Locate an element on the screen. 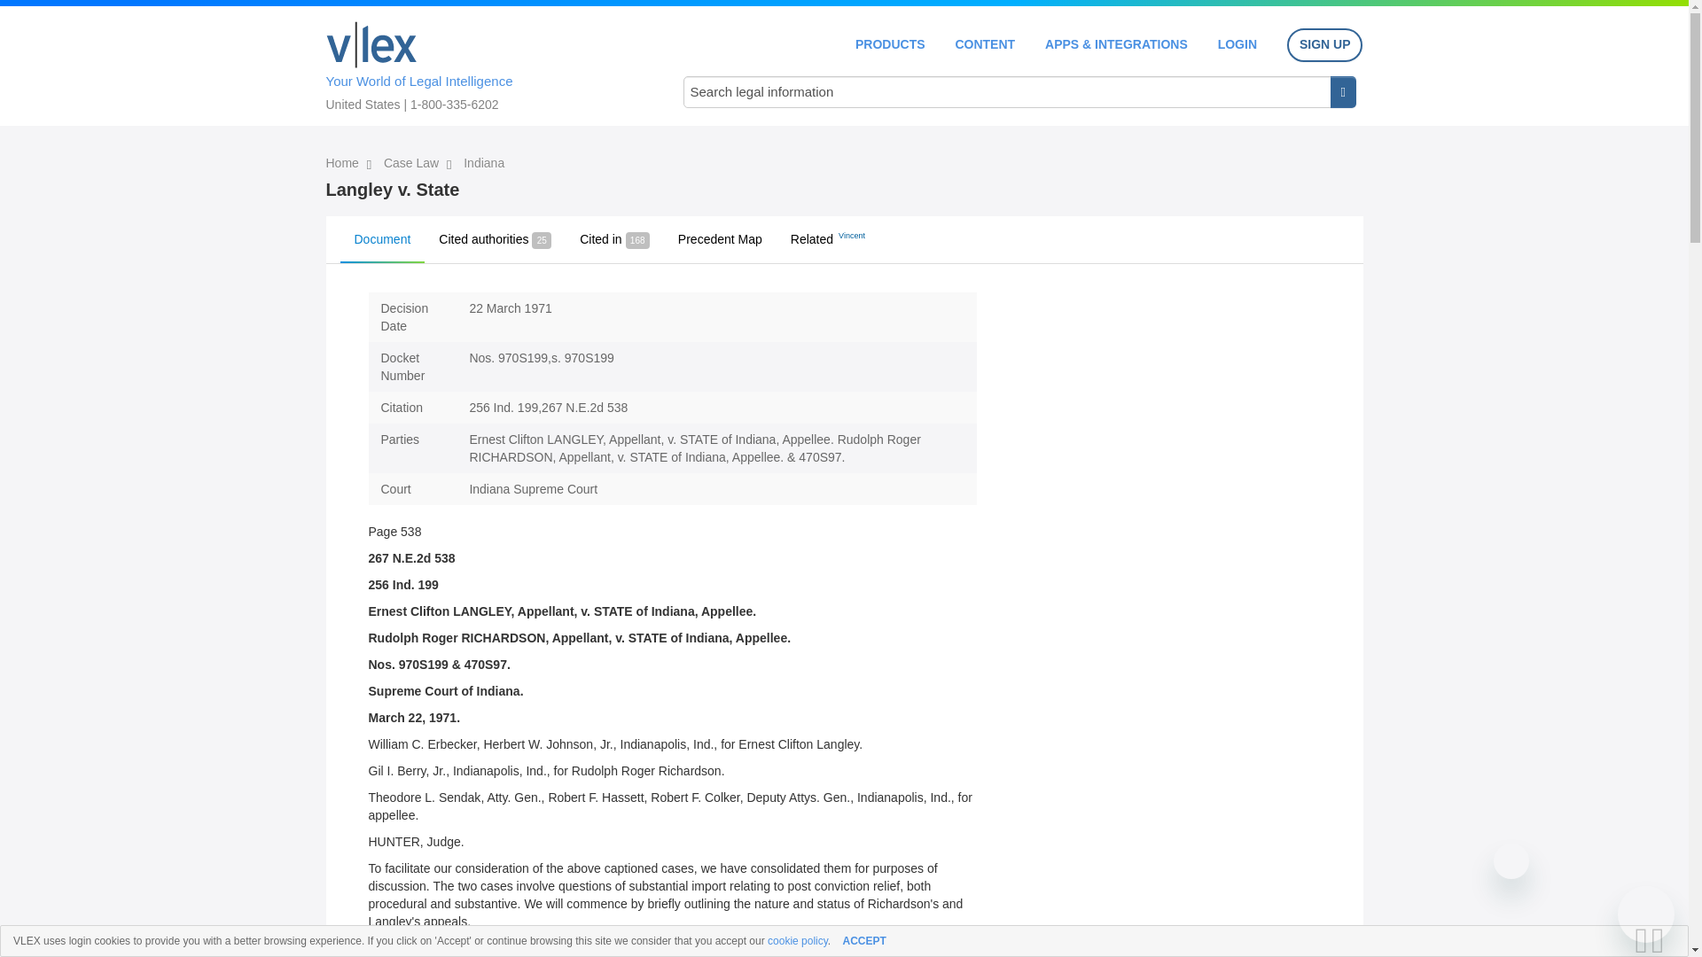 The image size is (1702, 957). Indiana is located at coordinates (483, 163).